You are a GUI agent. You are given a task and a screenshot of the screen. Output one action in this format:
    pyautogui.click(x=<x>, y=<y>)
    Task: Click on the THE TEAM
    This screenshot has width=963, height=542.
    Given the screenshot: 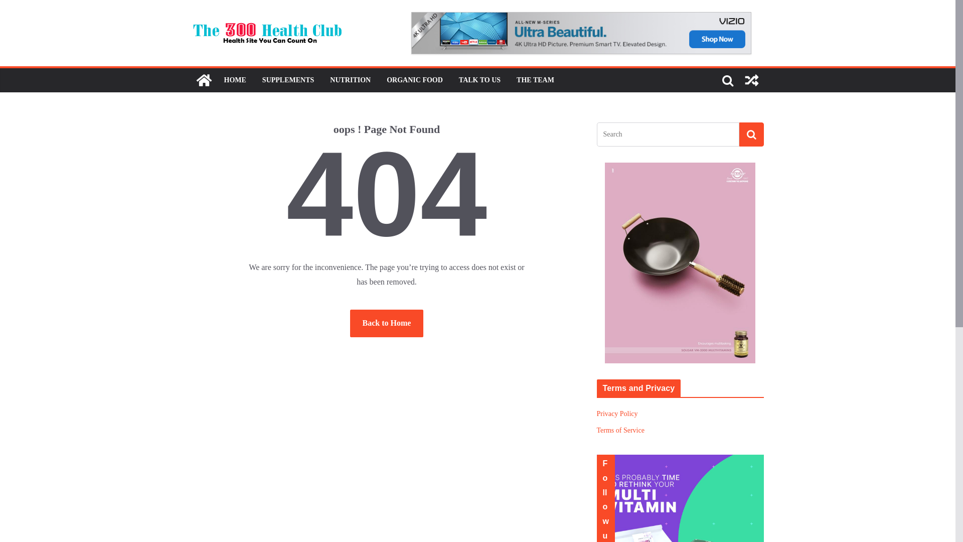 What is the action you would take?
    pyautogui.click(x=536, y=80)
    